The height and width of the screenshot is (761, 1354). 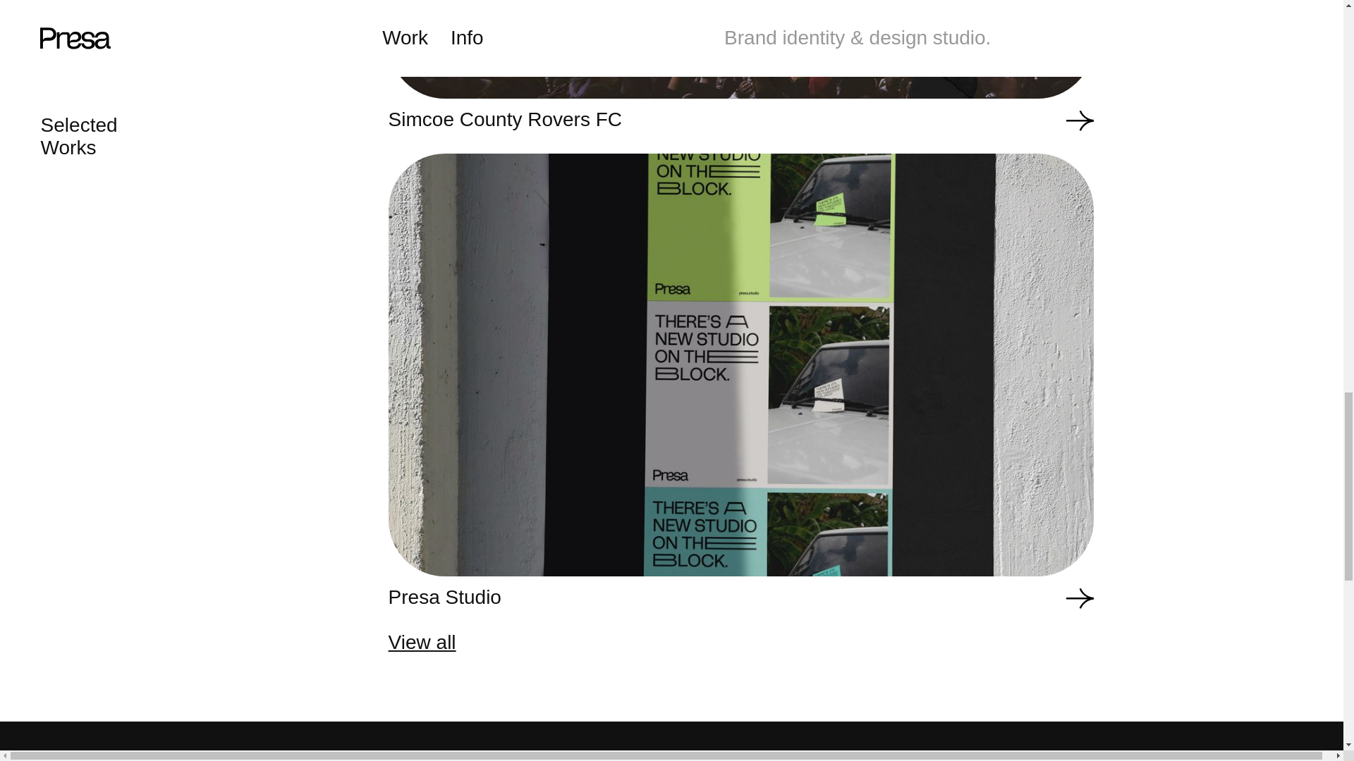 What do you see at coordinates (850, 643) in the screenshot?
I see `View all` at bounding box center [850, 643].